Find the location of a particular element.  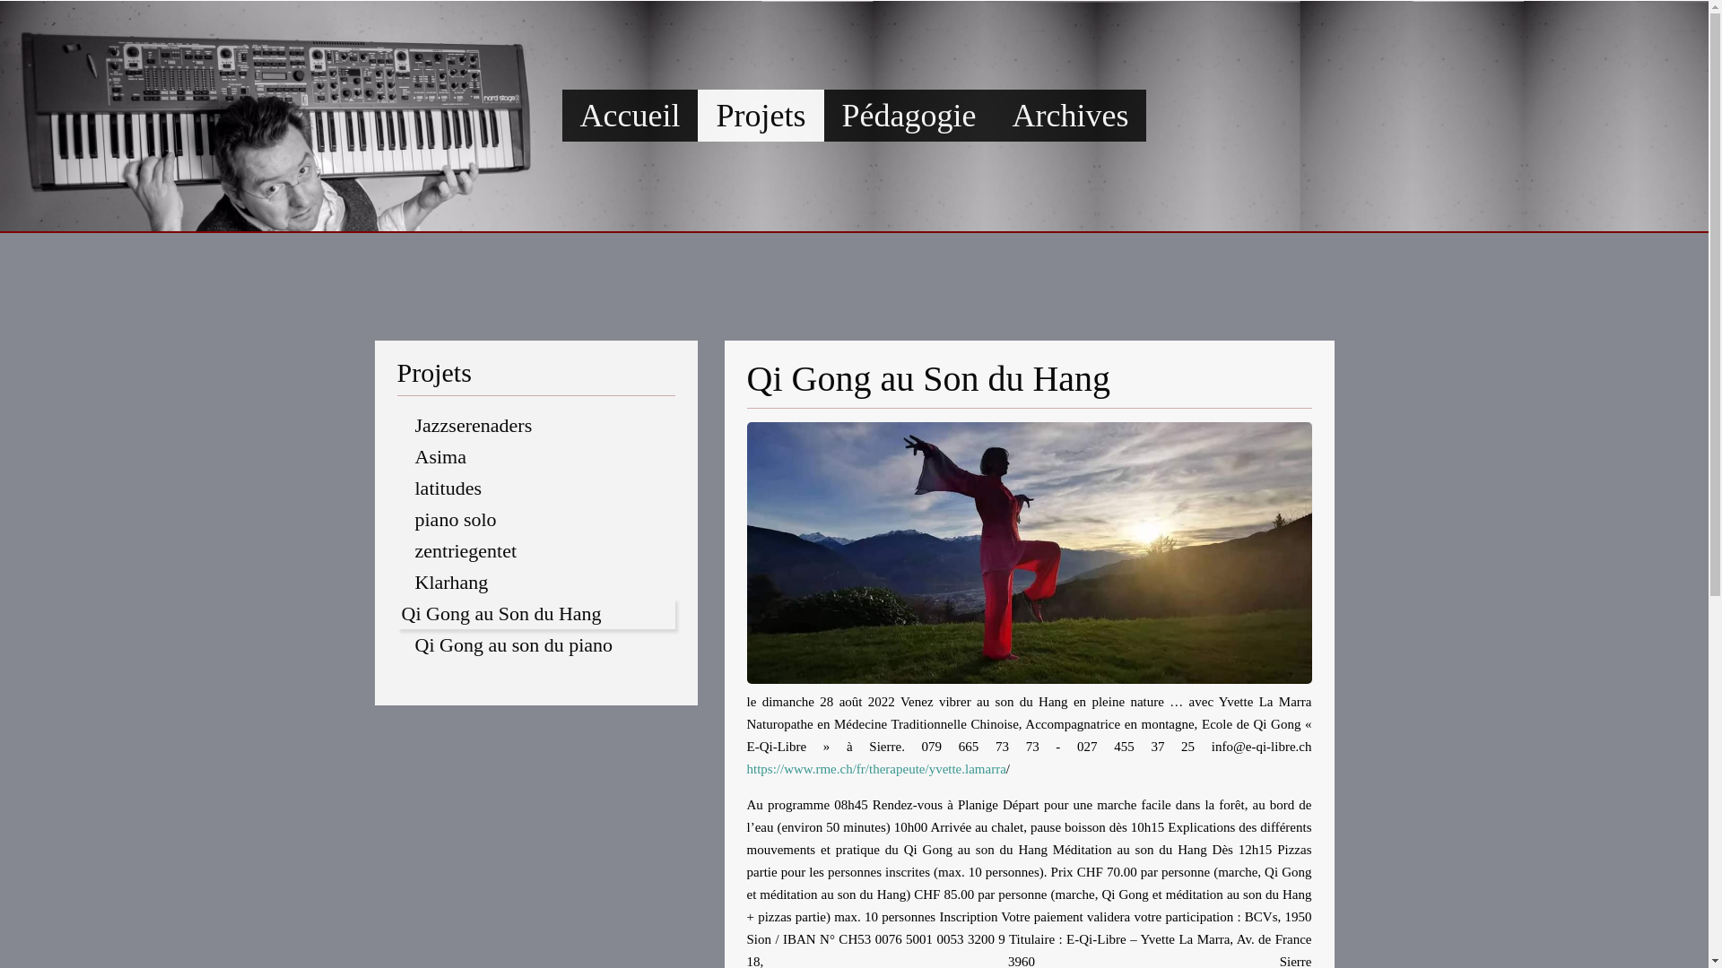

Jazzserenaders is located at coordinates (544, 425).